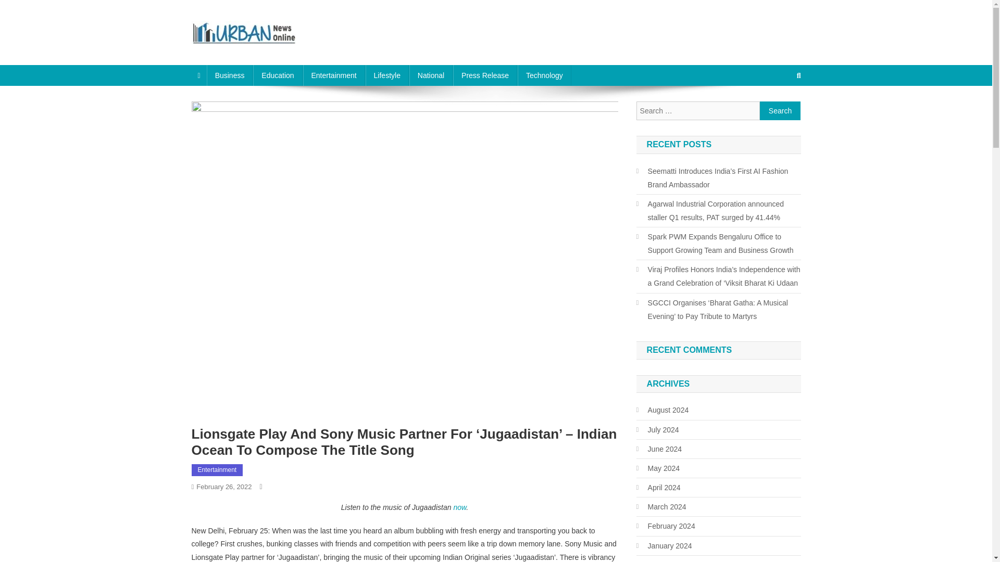  Describe the element at coordinates (779, 110) in the screenshot. I see `Search` at that location.